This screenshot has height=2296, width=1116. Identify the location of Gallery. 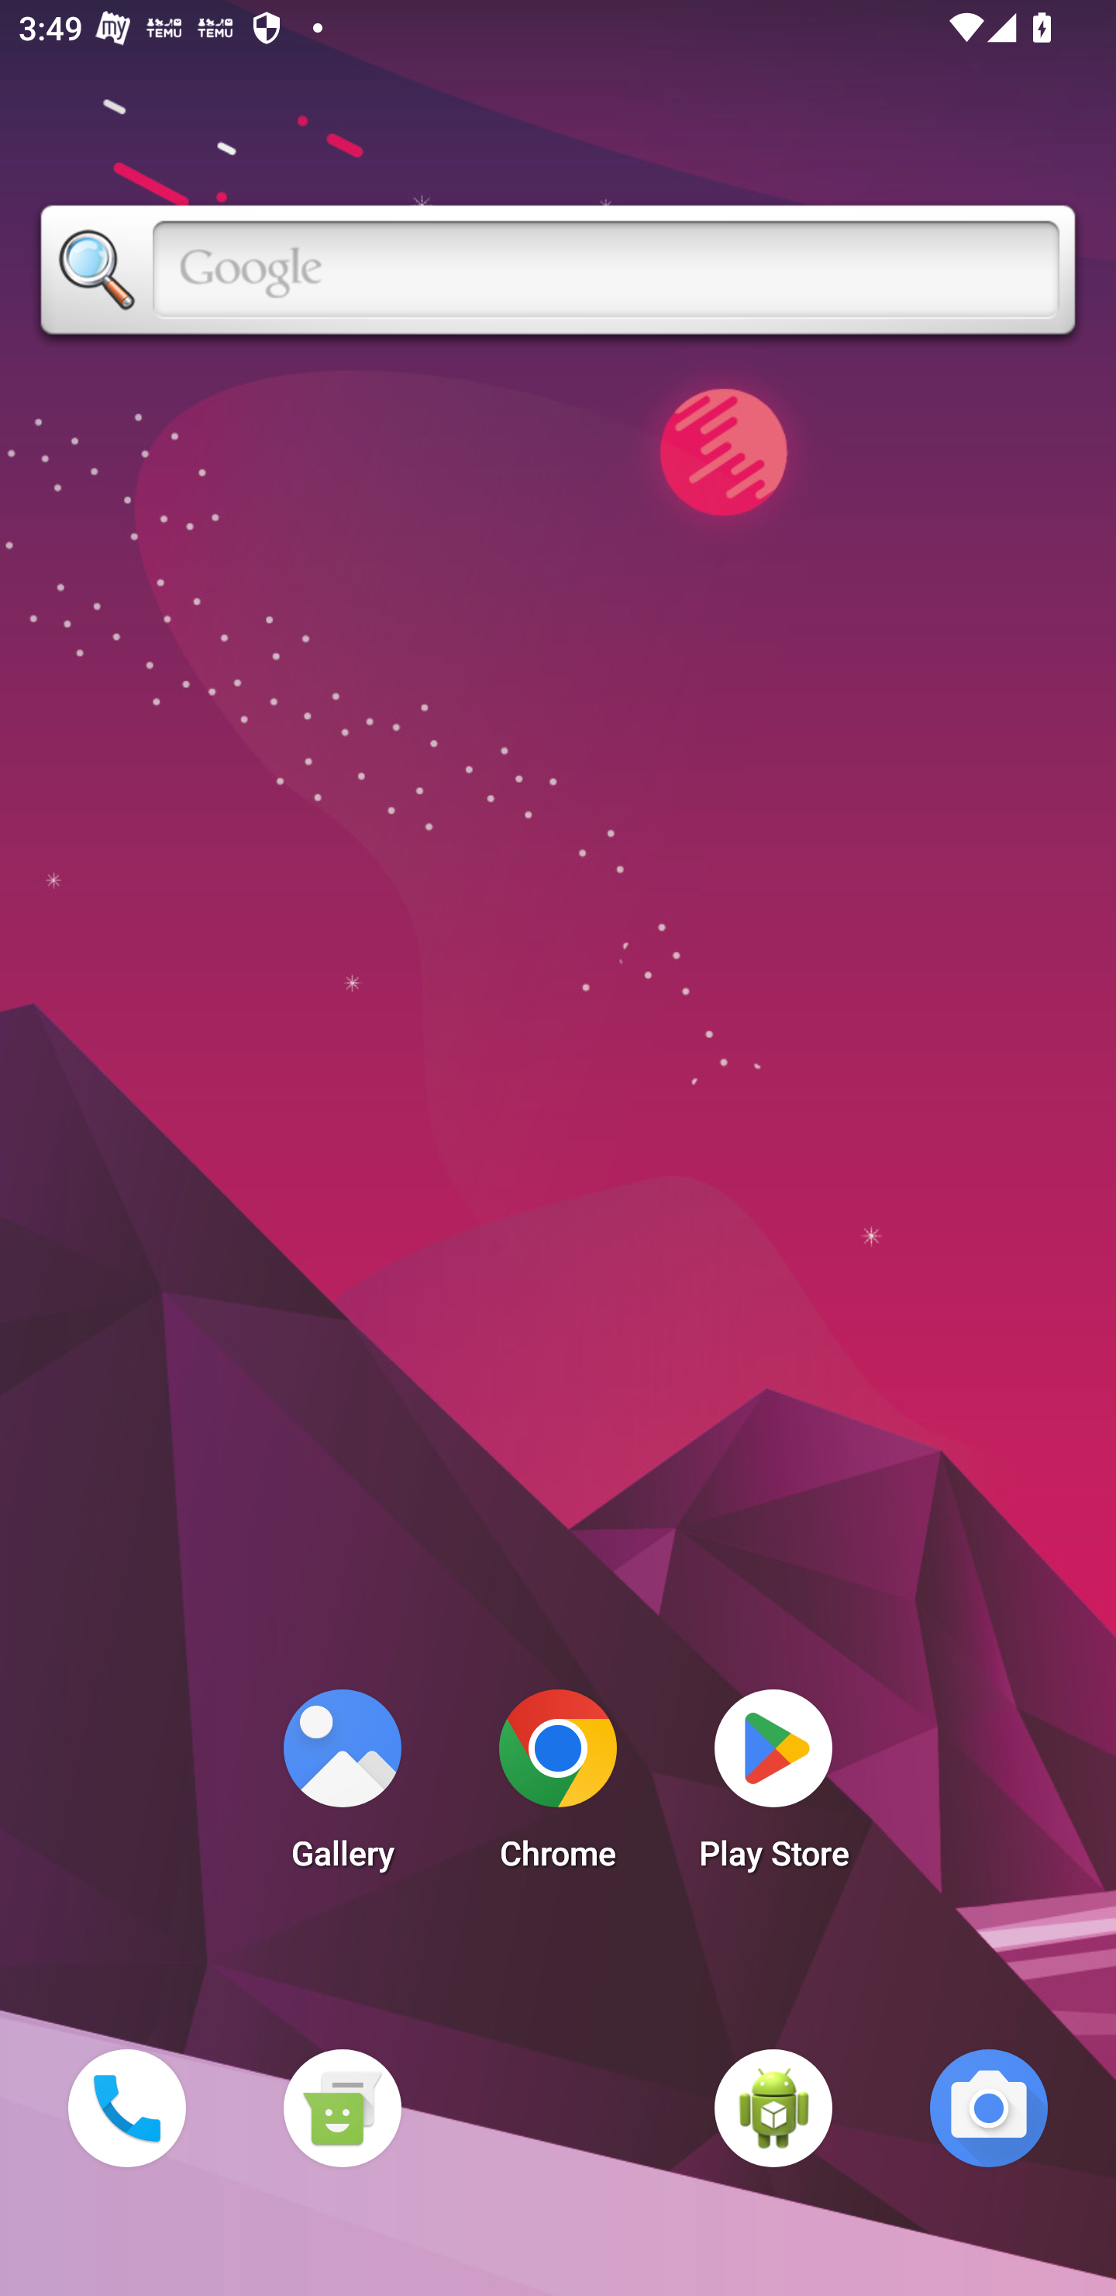
(342, 1787).